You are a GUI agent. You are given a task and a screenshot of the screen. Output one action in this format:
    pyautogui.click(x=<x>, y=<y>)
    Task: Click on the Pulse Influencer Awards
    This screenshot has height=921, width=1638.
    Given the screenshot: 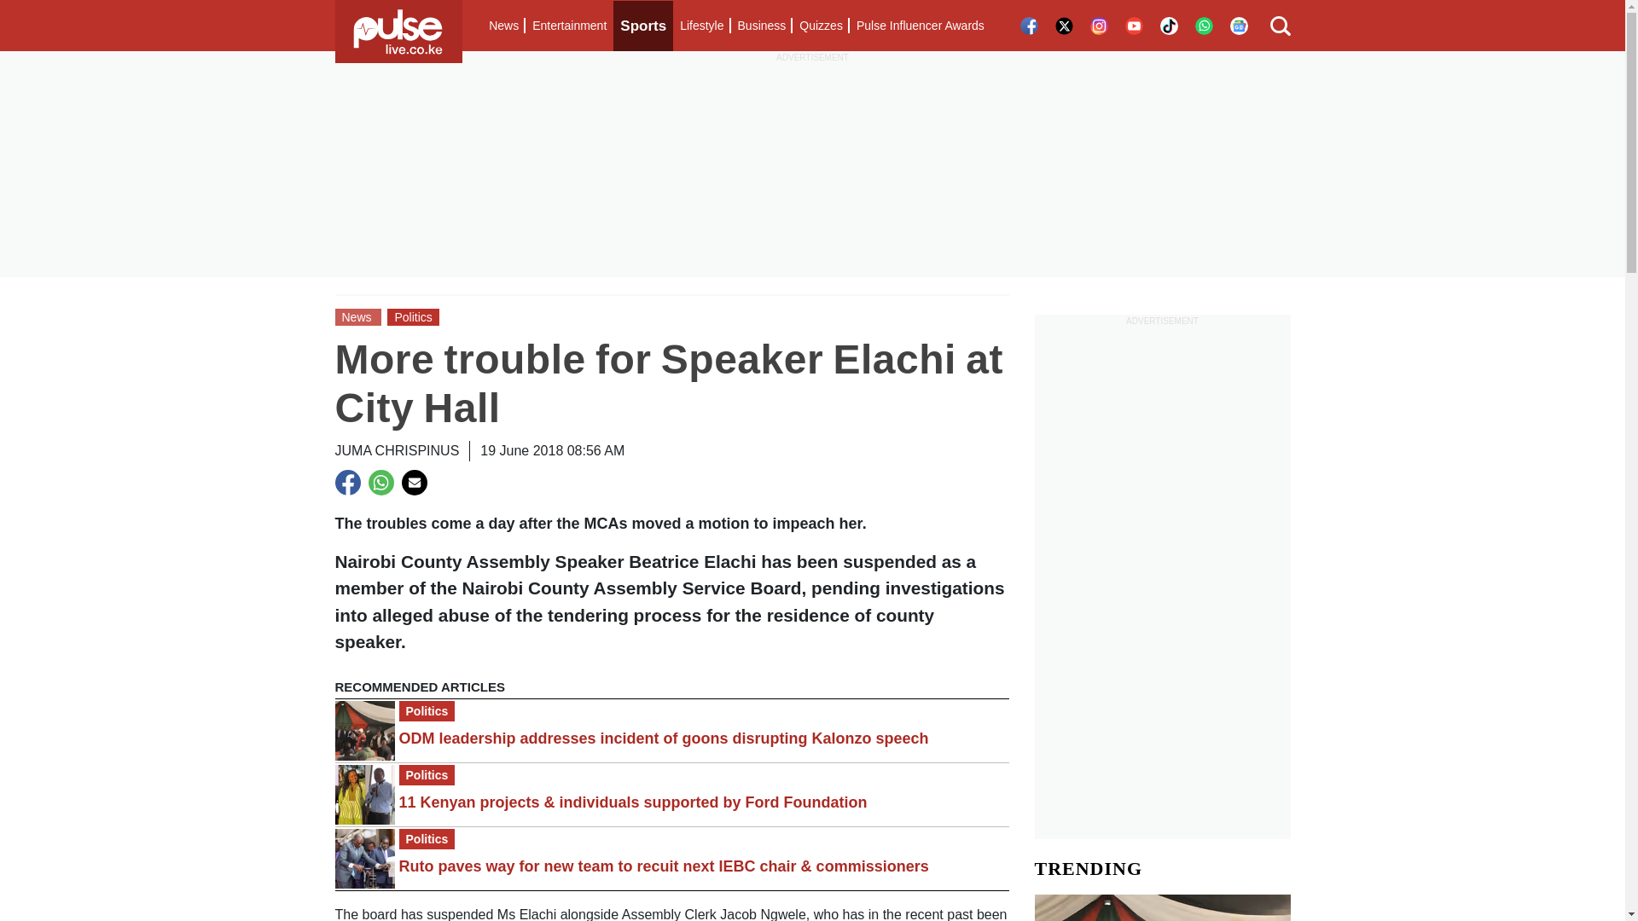 What is the action you would take?
    pyautogui.click(x=920, y=26)
    